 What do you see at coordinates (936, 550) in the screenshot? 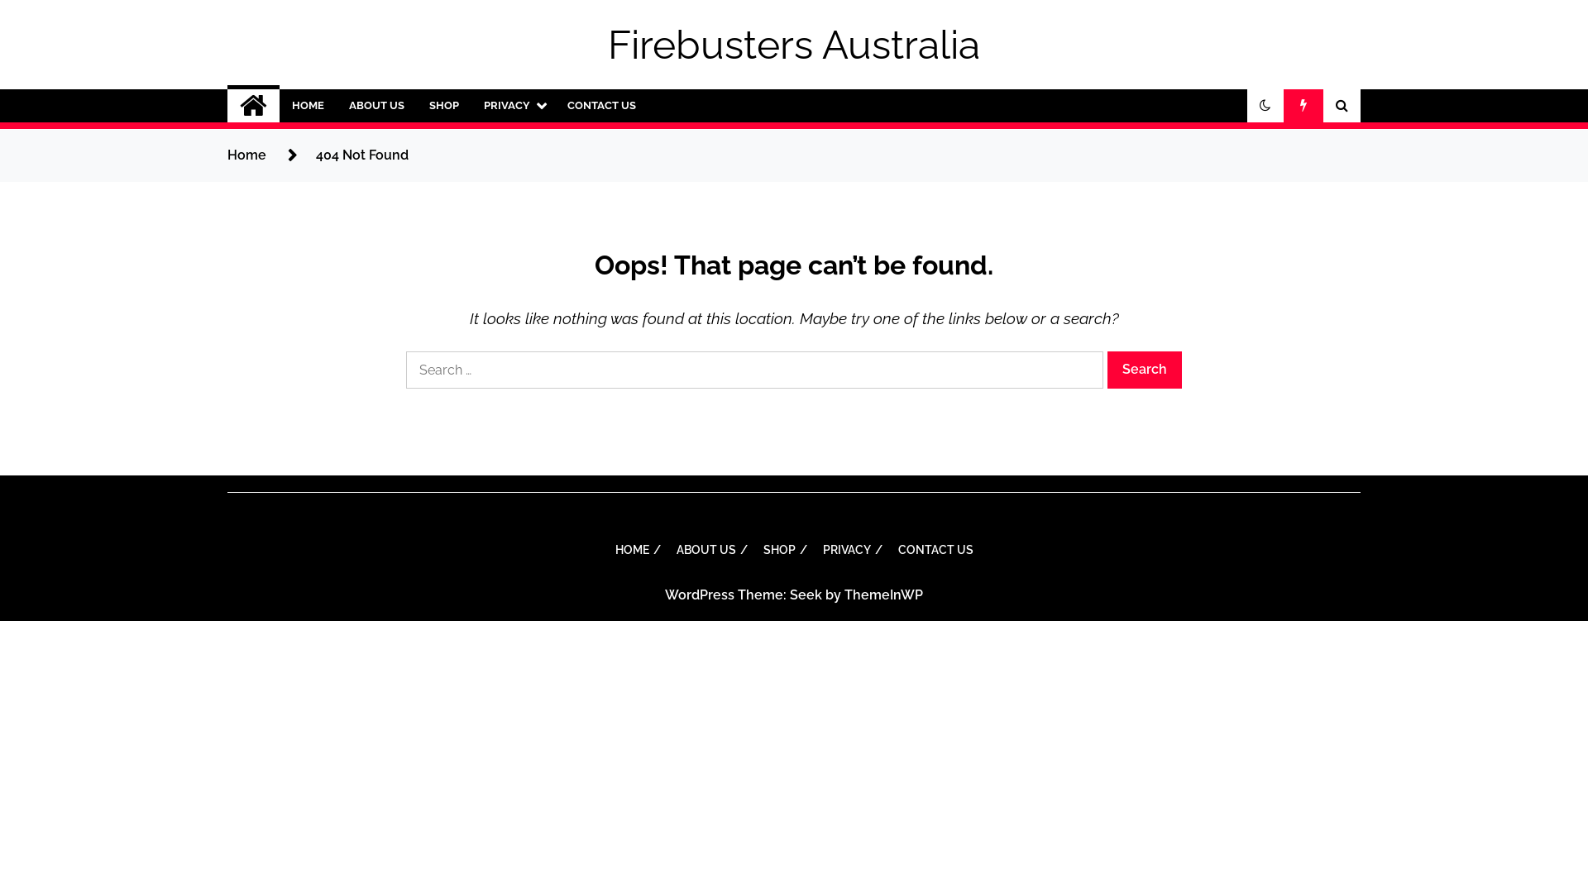
I see `CONTACT US` at bounding box center [936, 550].